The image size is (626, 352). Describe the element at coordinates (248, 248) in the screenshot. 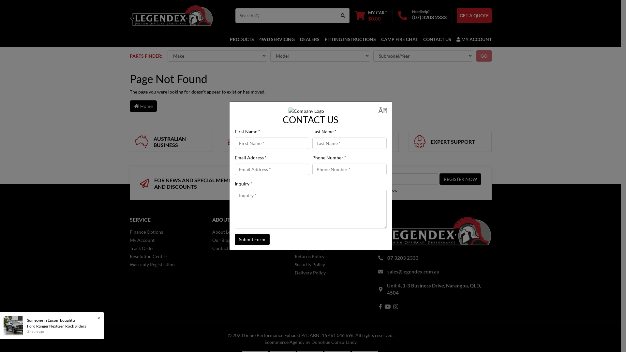

I see `Contact Us` at that location.